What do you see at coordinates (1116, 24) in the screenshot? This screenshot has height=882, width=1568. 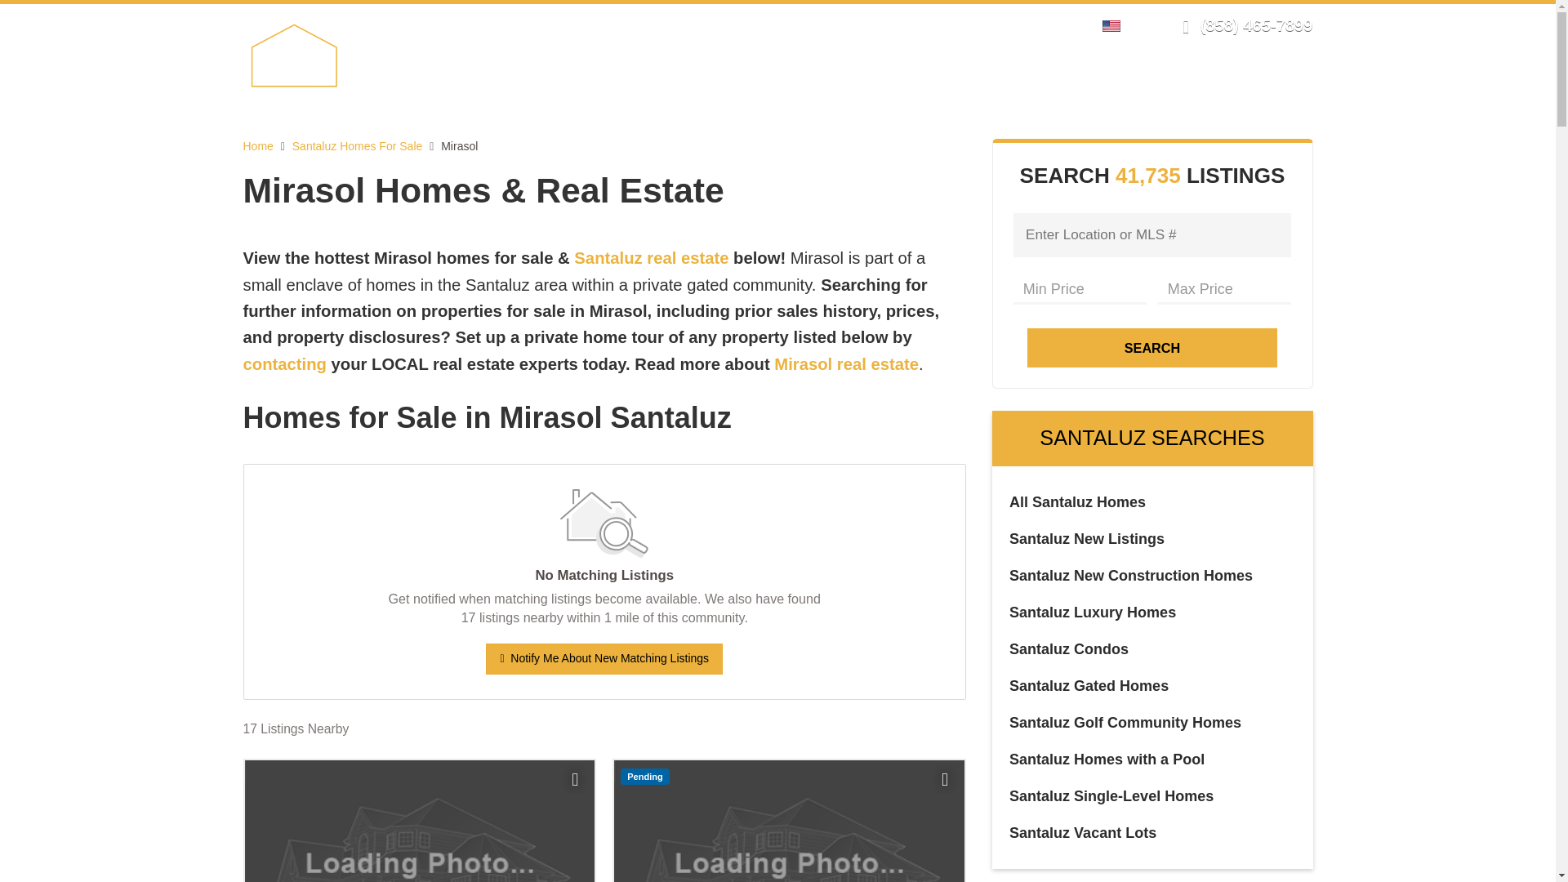 I see `Select Language` at bounding box center [1116, 24].